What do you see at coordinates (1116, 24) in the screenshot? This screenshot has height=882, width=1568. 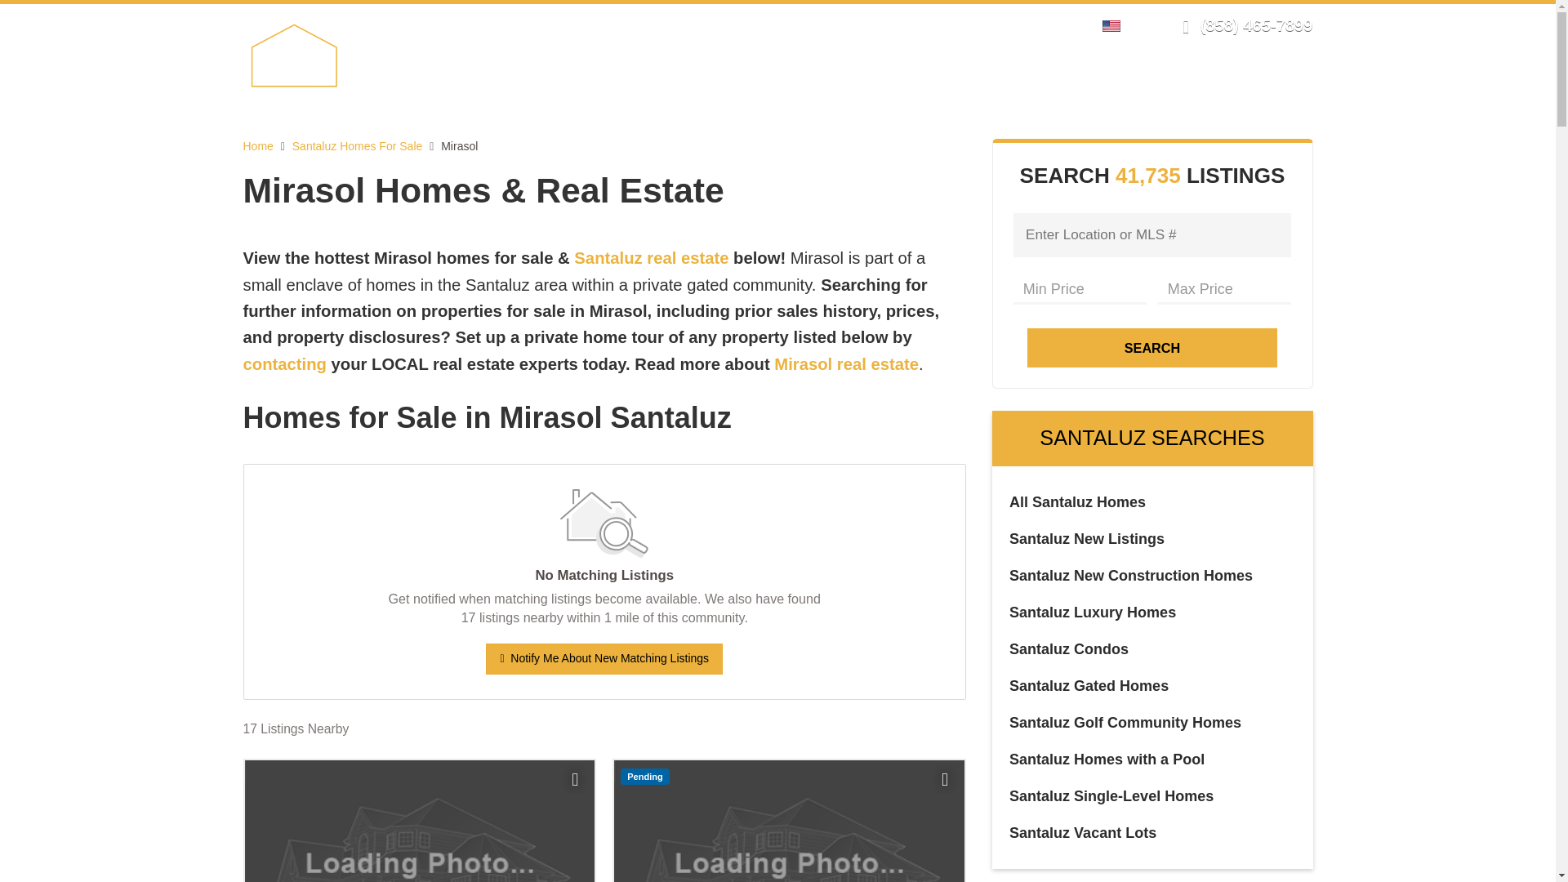 I see `Select Language` at bounding box center [1116, 24].